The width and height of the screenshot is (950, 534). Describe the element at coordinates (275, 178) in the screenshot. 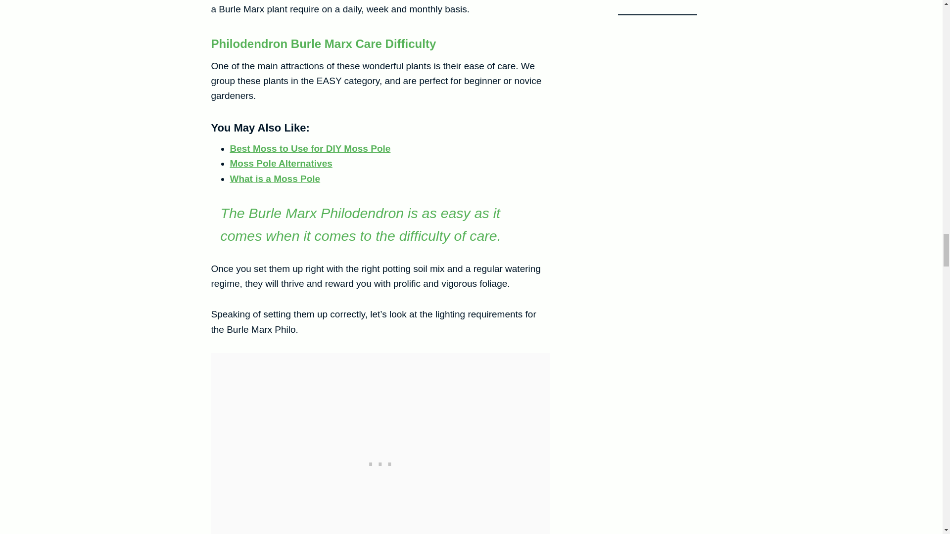

I see `What is a Moss Pole` at that location.